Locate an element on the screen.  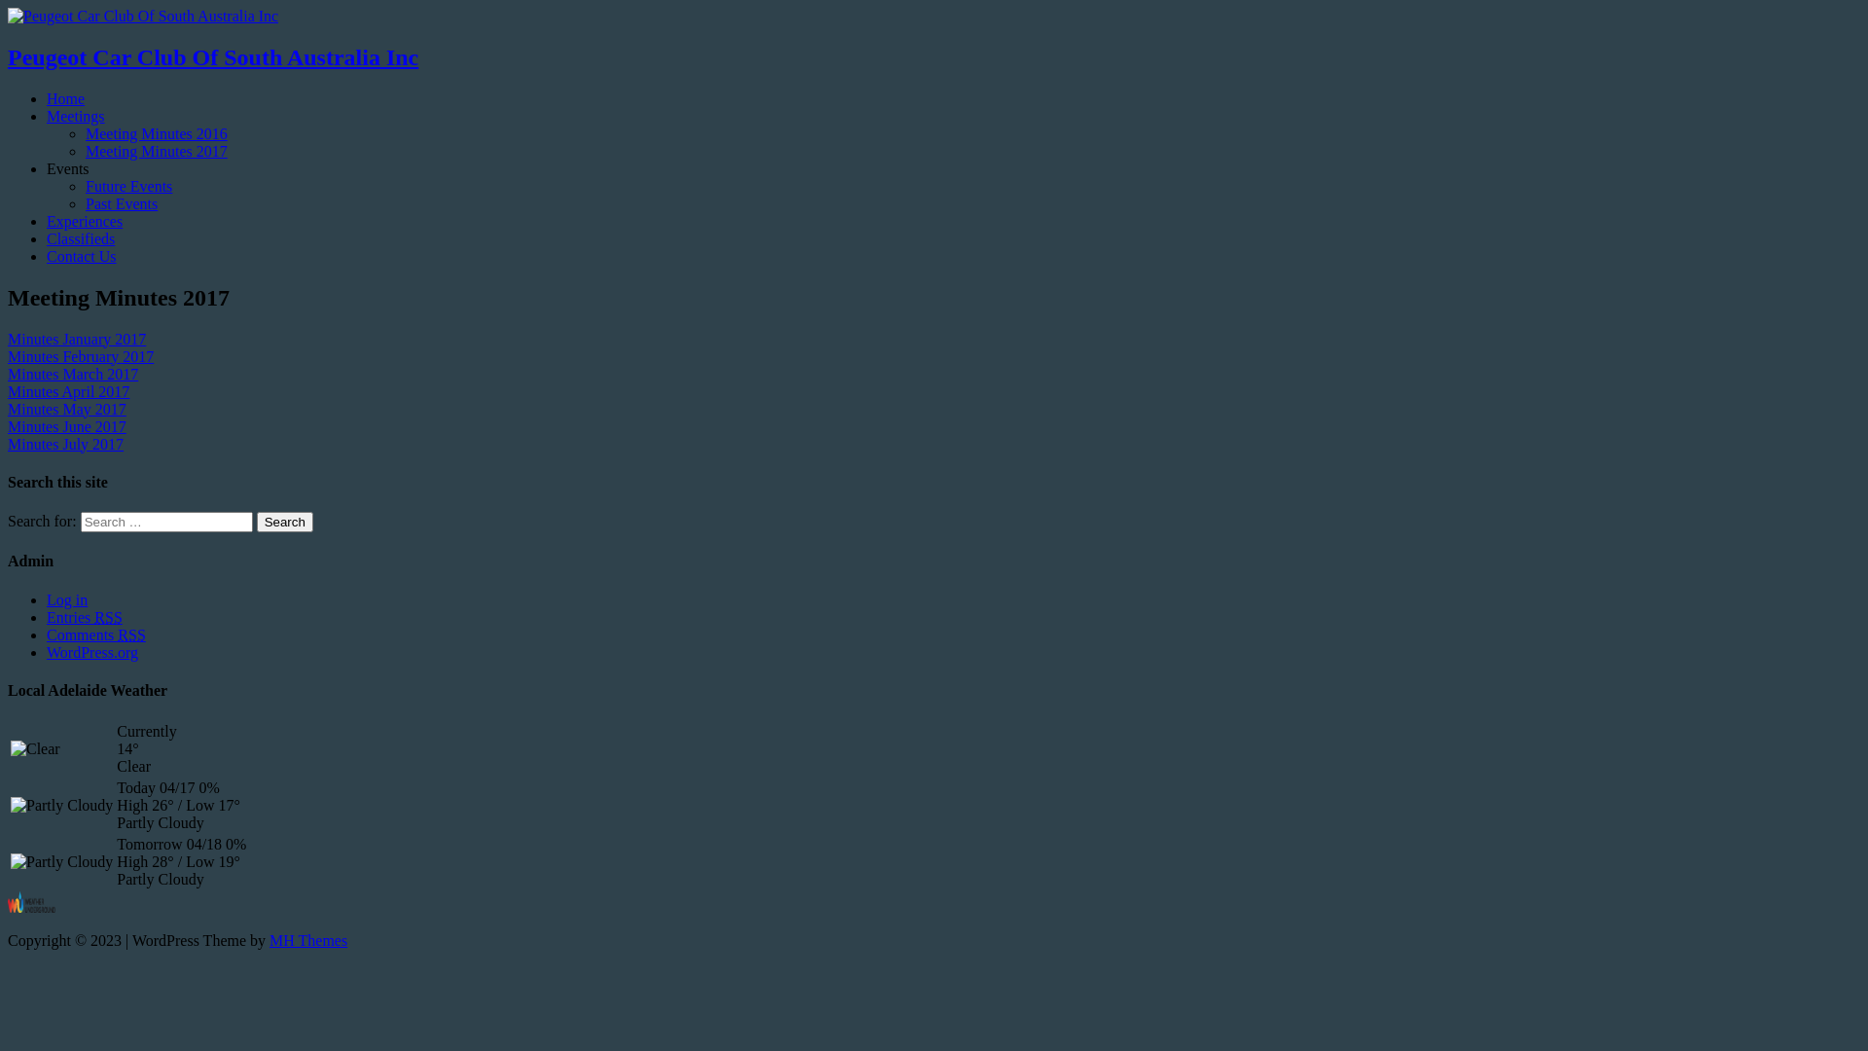
Minutes April 2017 is located at coordinates (68, 391).